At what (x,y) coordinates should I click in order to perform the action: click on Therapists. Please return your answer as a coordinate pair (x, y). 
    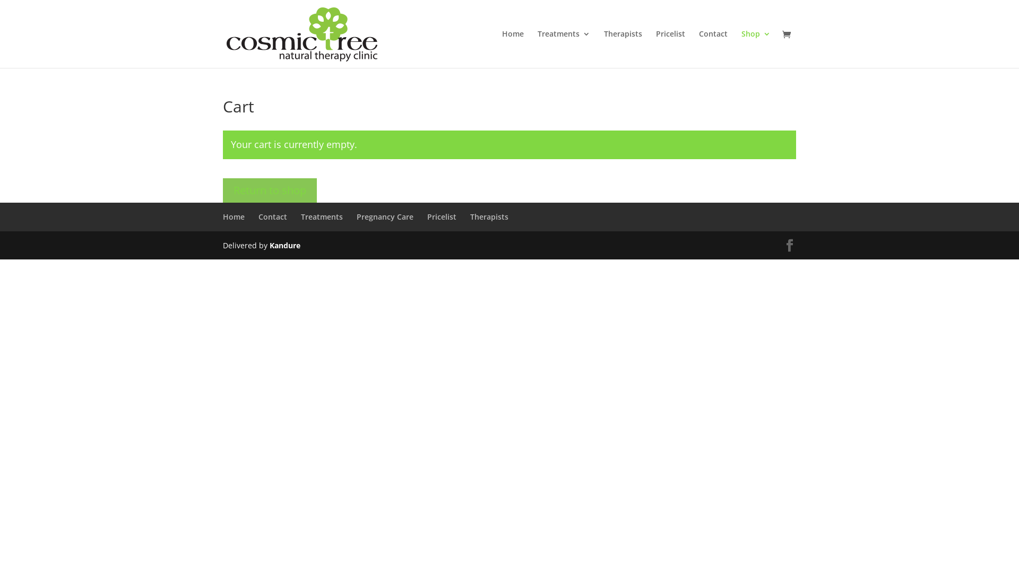
    Looking at the image, I should click on (489, 216).